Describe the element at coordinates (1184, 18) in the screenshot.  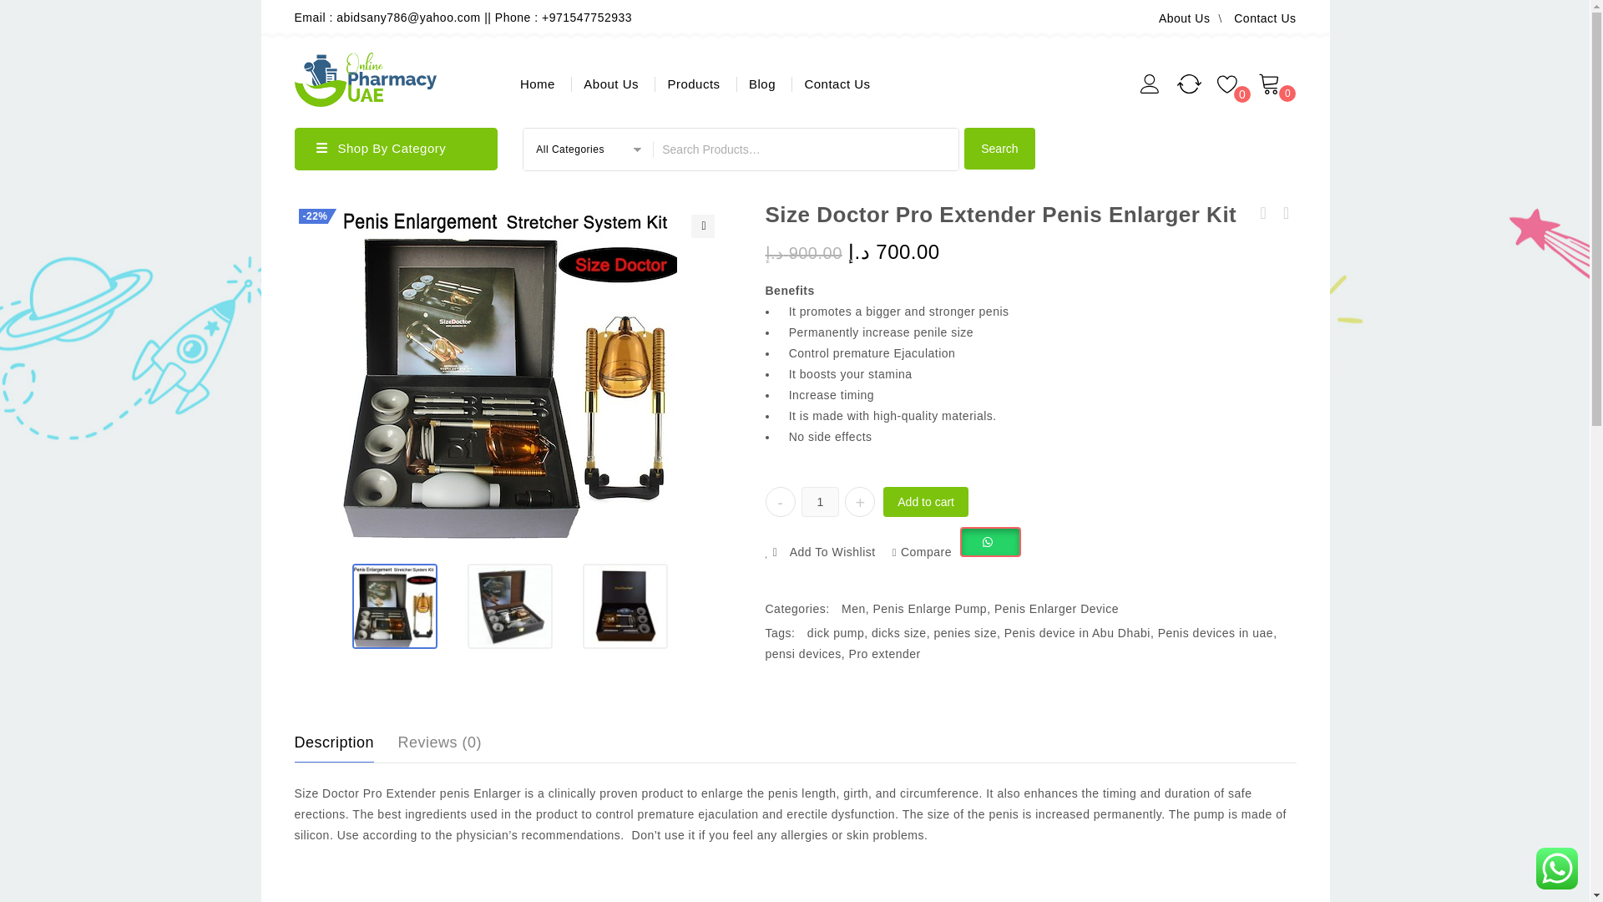
I see `About Us` at that location.